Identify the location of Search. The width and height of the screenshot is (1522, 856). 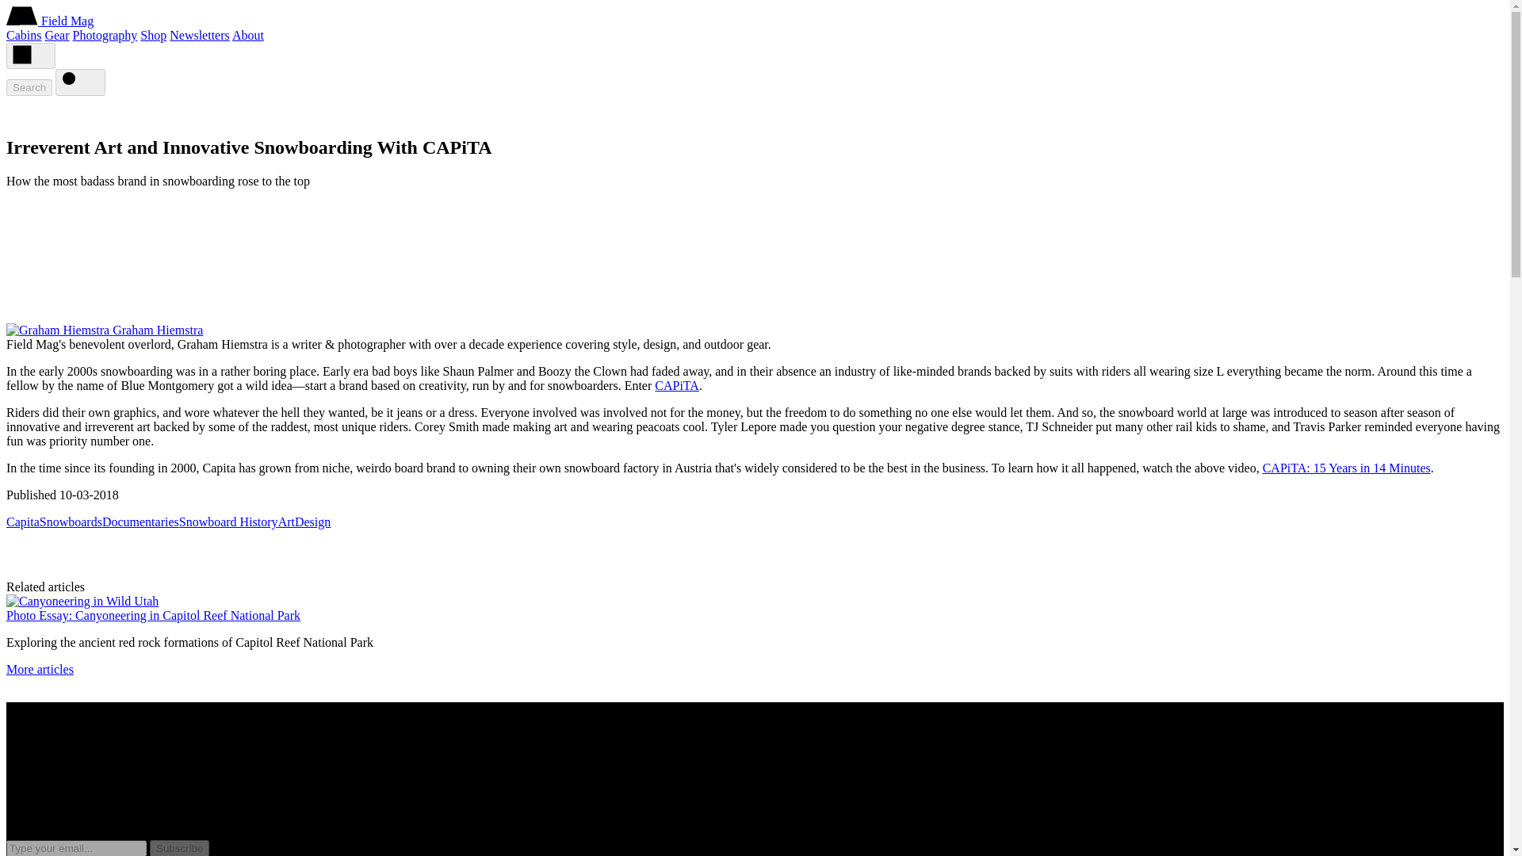
(29, 87).